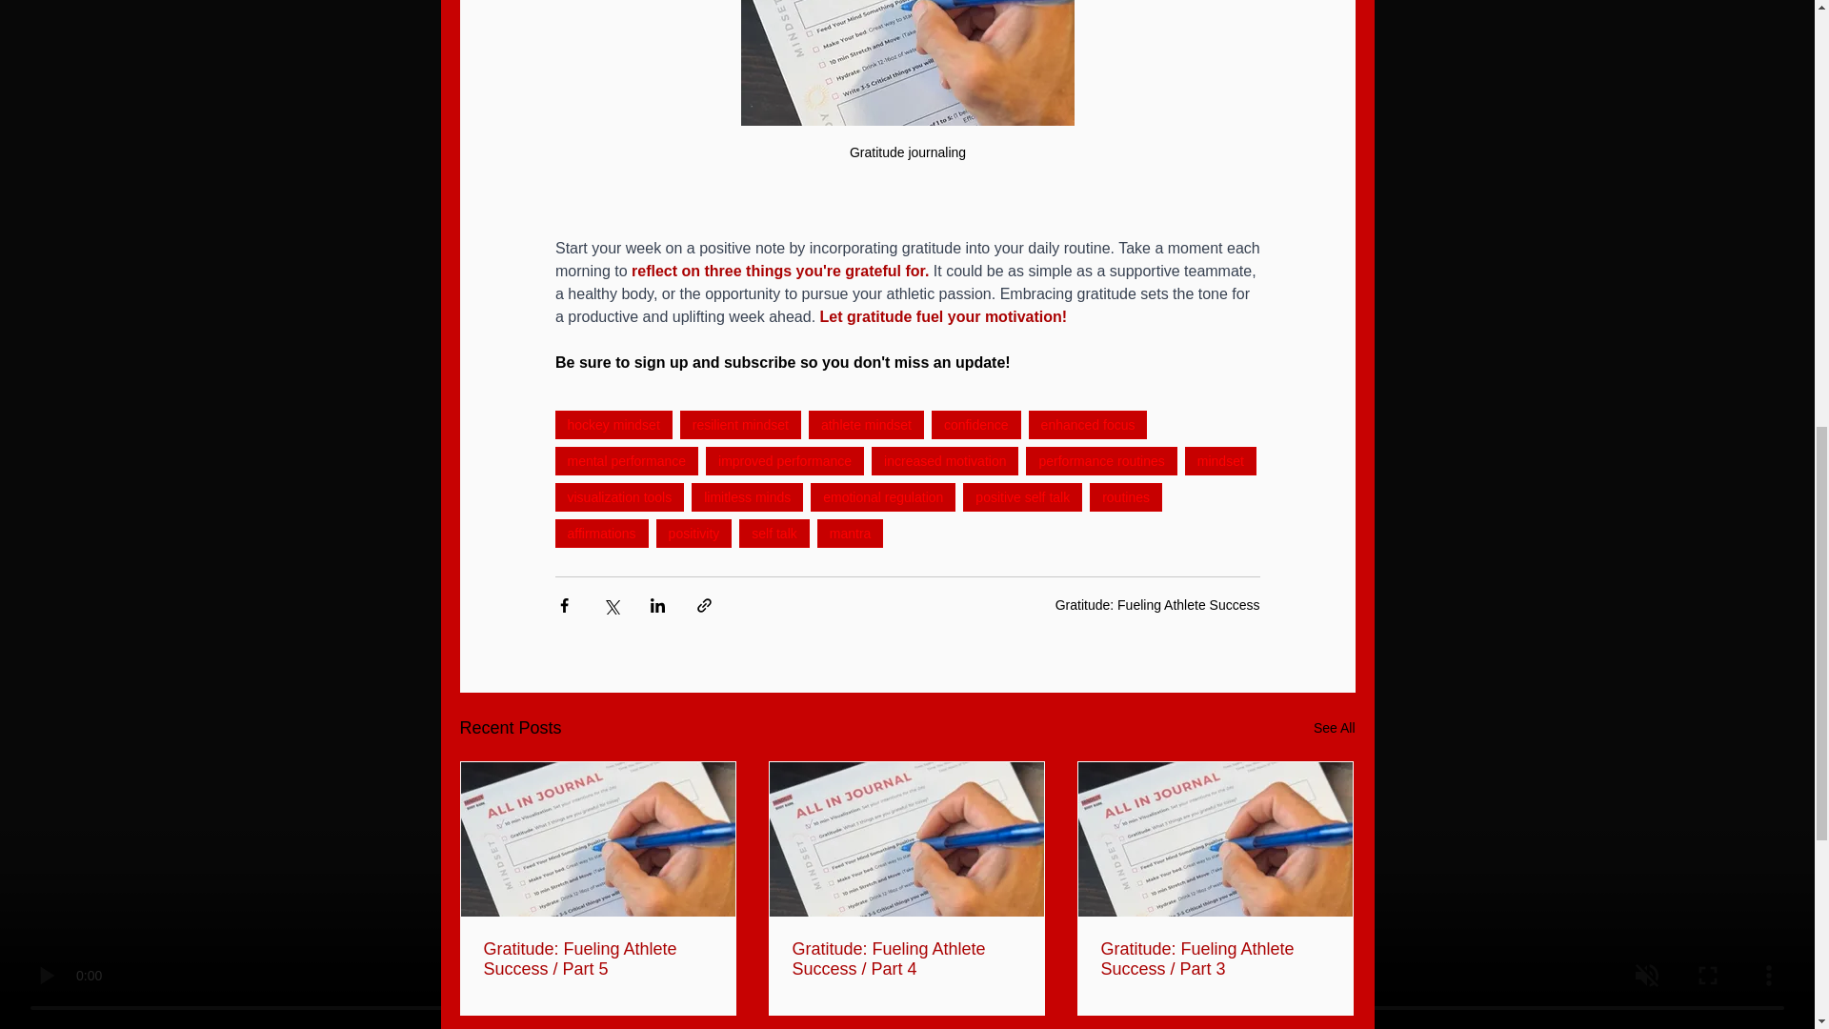  I want to click on resilient mindset, so click(740, 425).